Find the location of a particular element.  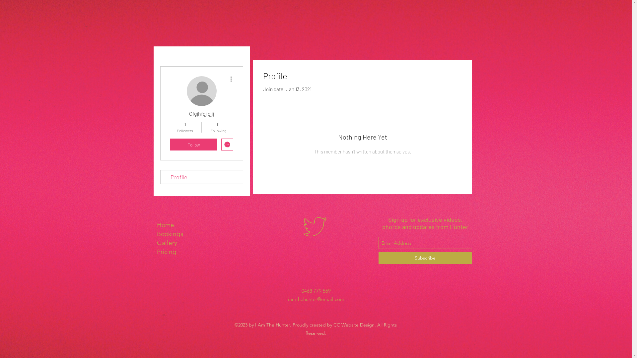

0468 779 569 is located at coordinates (316, 291).